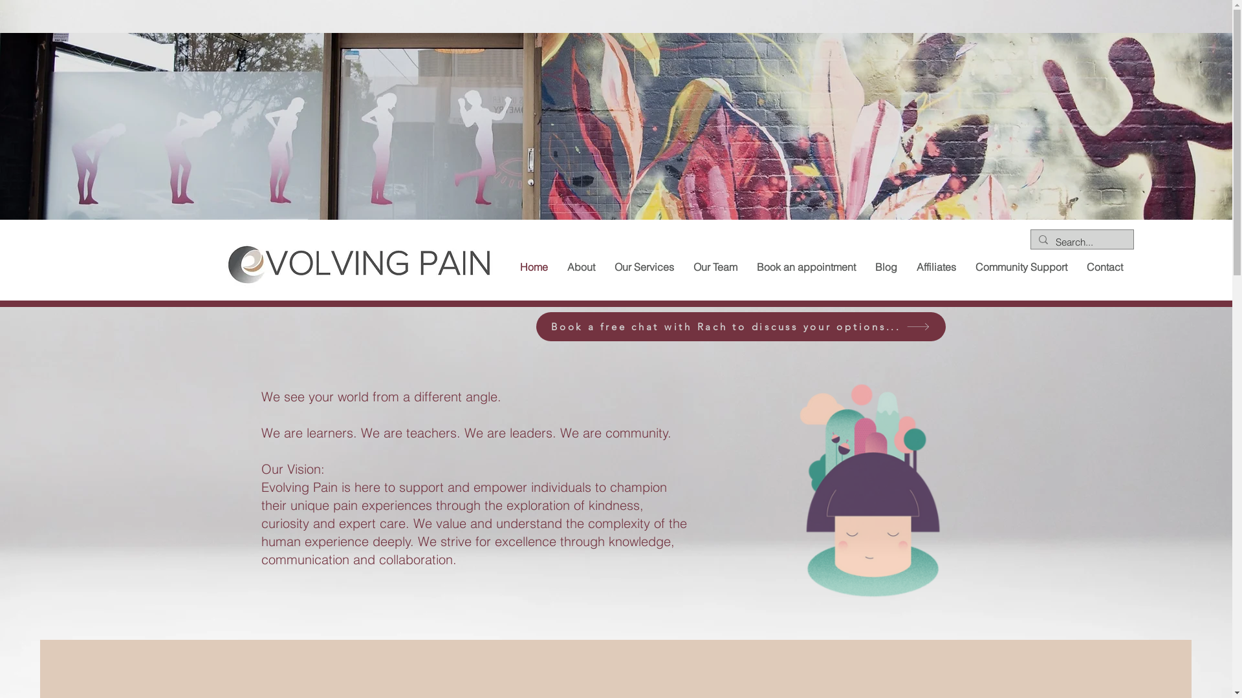 The image size is (1242, 698). I want to click on Our Services, so click(644, 268).